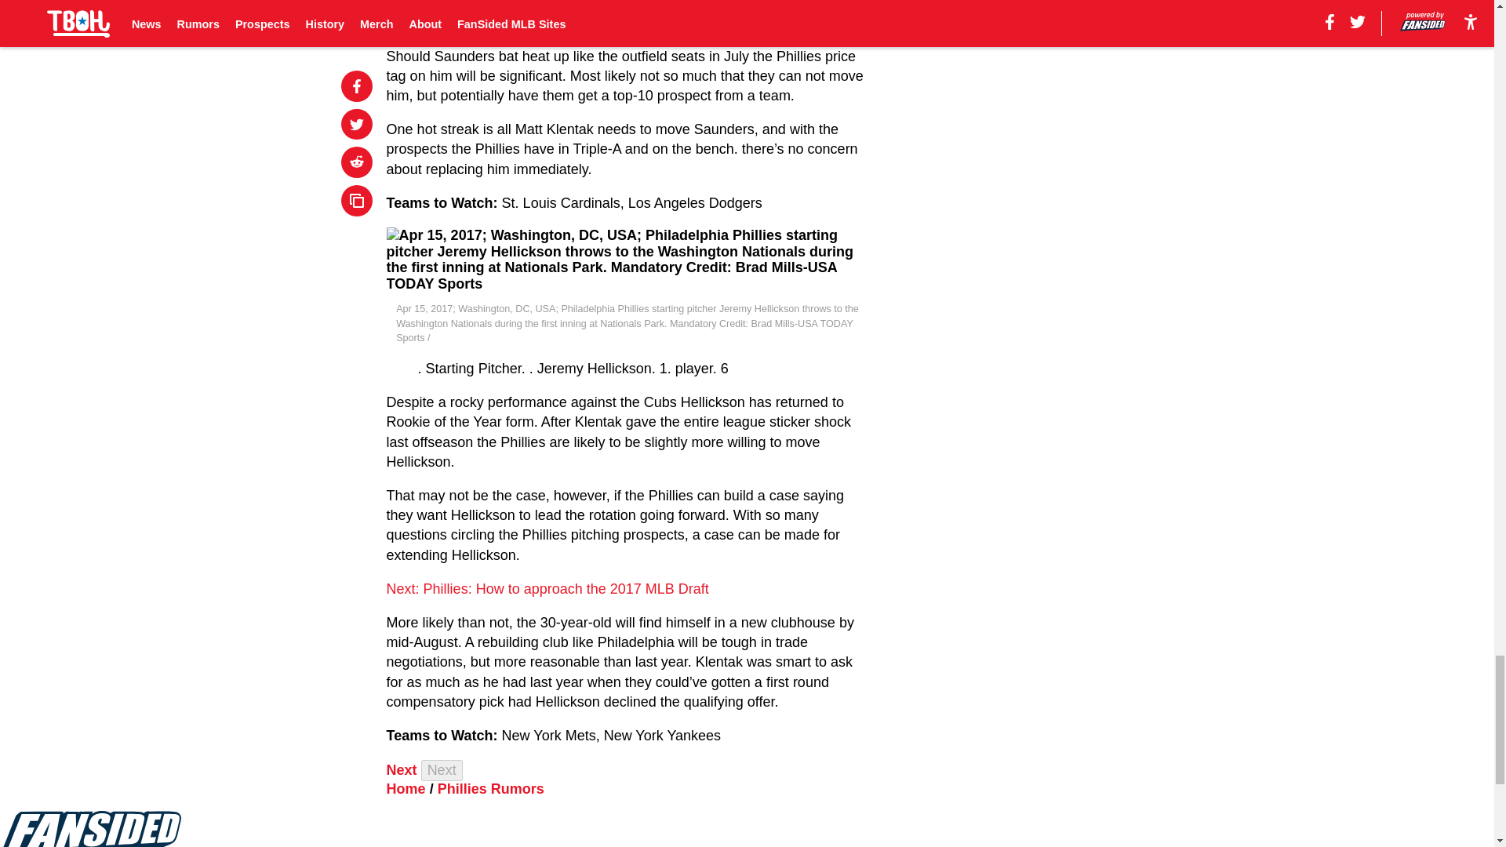  What do you see at coordinates (491, 789) in the screenshot?
I see `Phillies Rumors` at bounding box center [491, 789].